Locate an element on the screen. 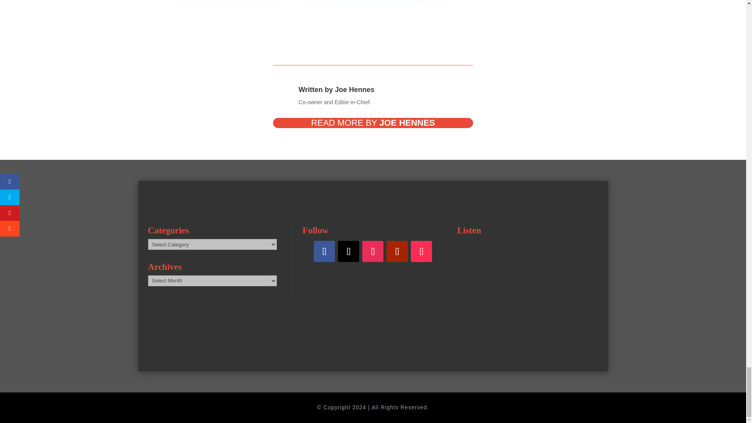  Follow on Instagram is located at coordinates (373, 251).